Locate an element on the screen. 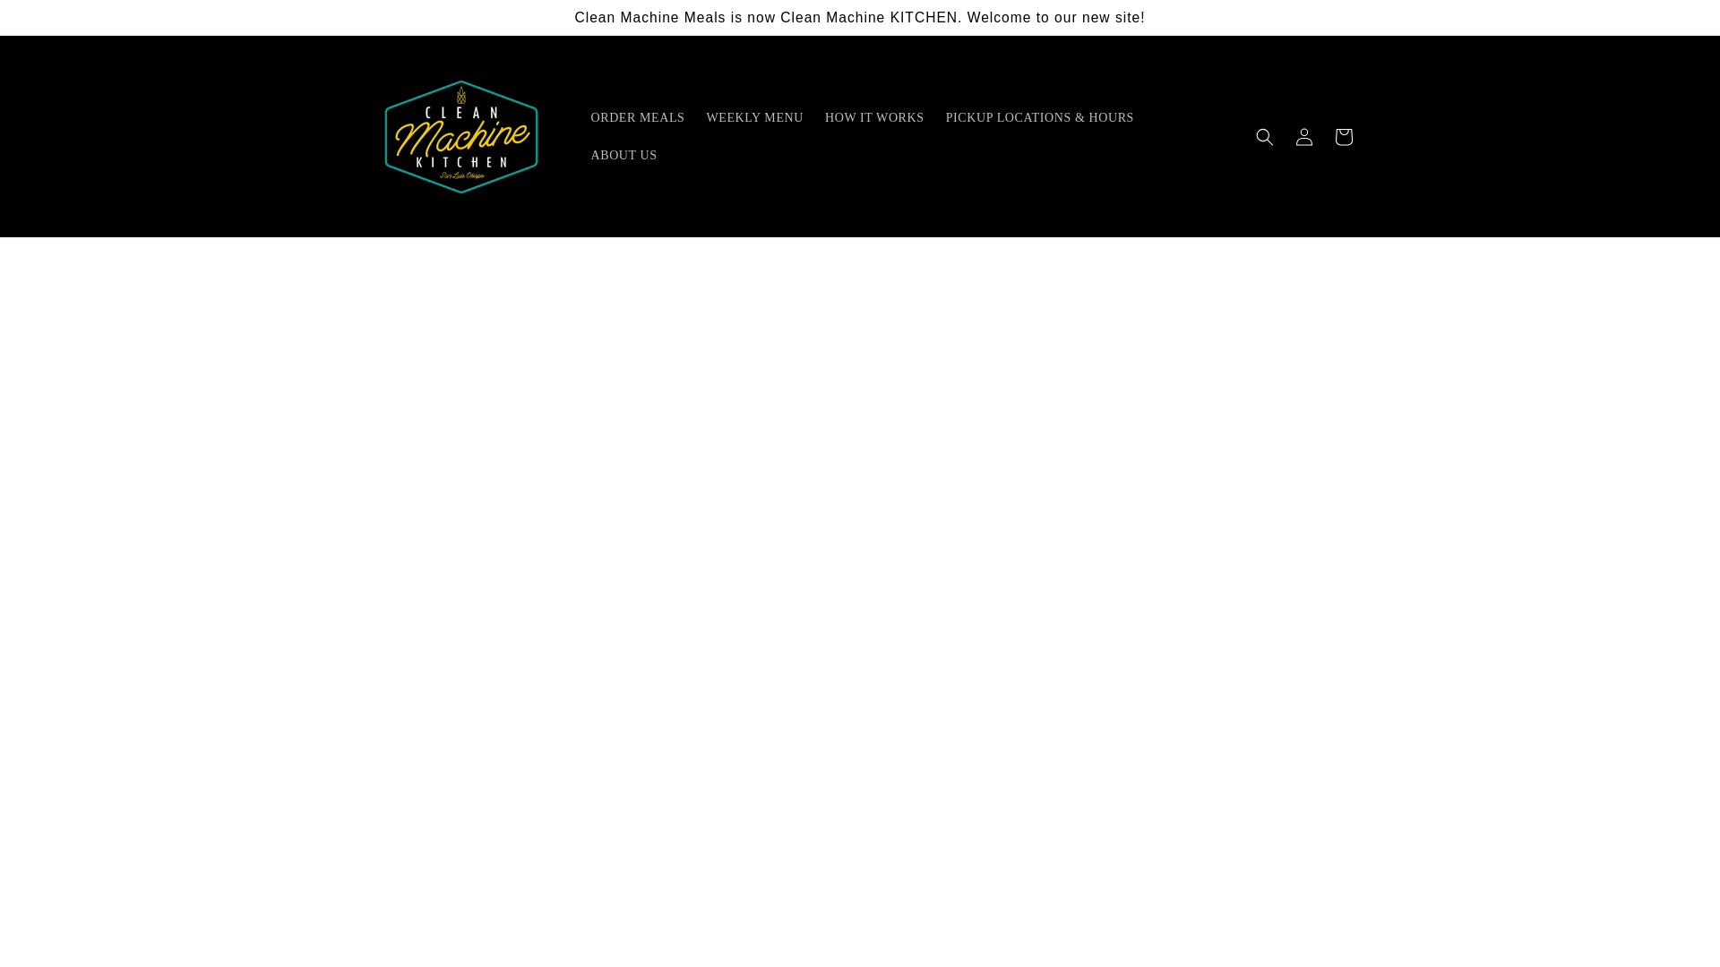 Image resolution: width=1720 pixels, height=967 pixels. ORDER MEALS is located at coordinates (638, 118).